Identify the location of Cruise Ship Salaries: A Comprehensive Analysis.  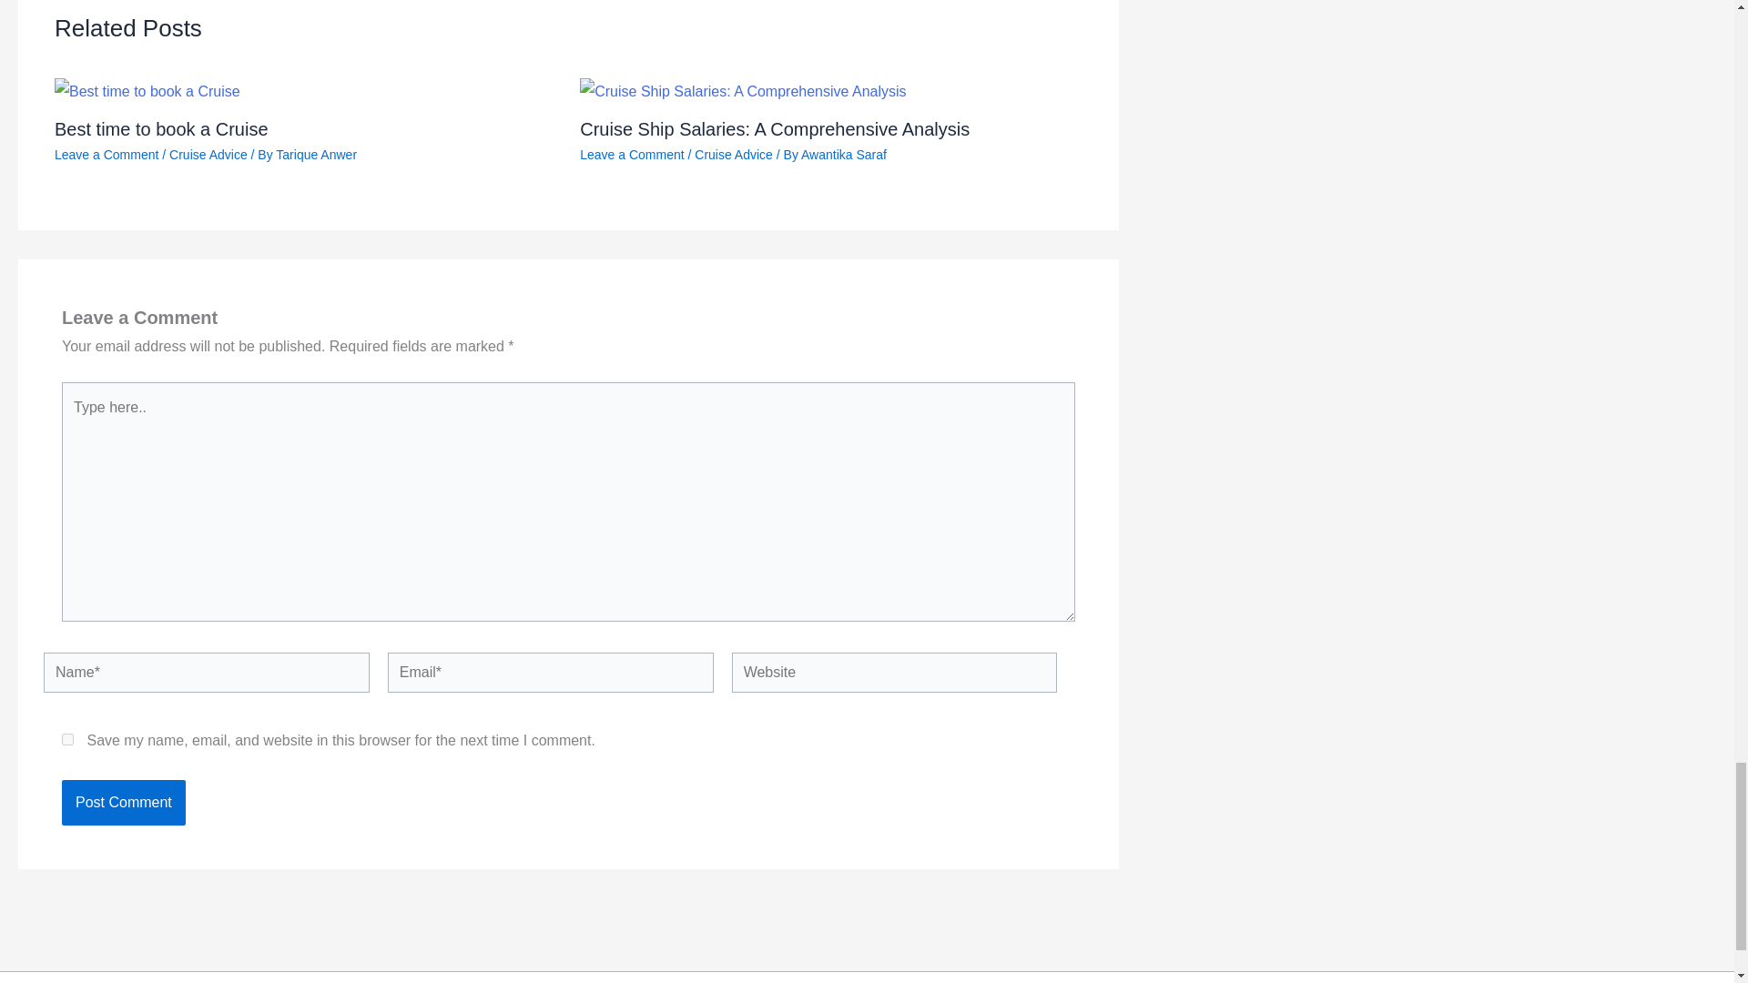
(775, 127).